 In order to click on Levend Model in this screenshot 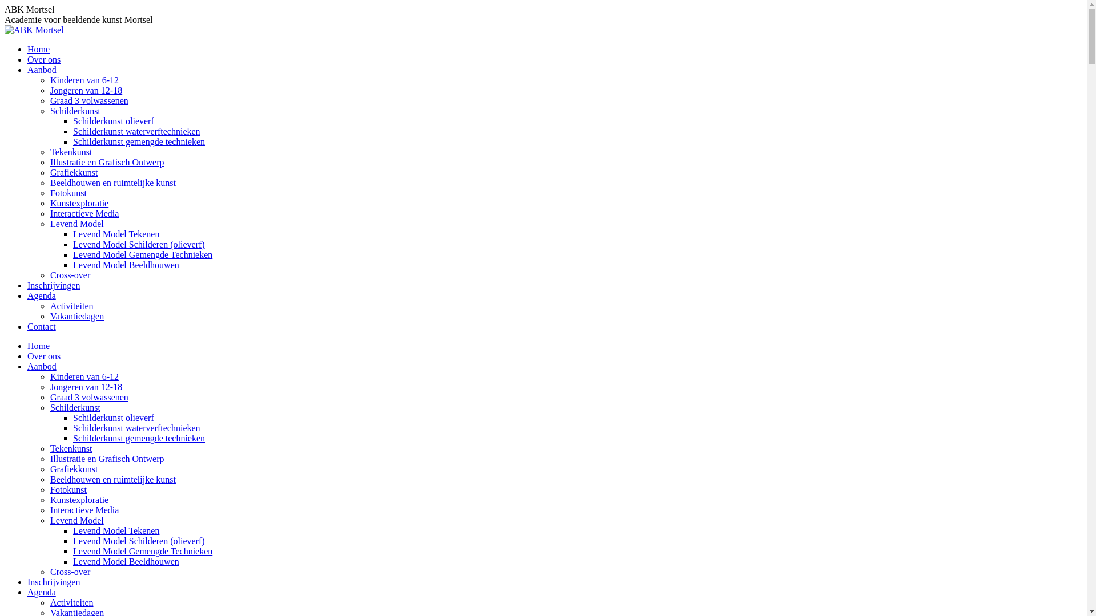, I will do `click(77, 520)`.